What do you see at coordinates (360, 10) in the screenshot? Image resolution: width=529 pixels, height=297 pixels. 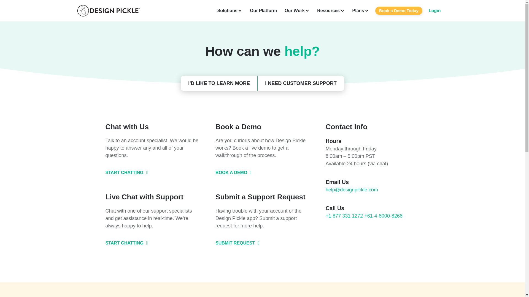 I see `Plans` at bounding box center [360, 10].